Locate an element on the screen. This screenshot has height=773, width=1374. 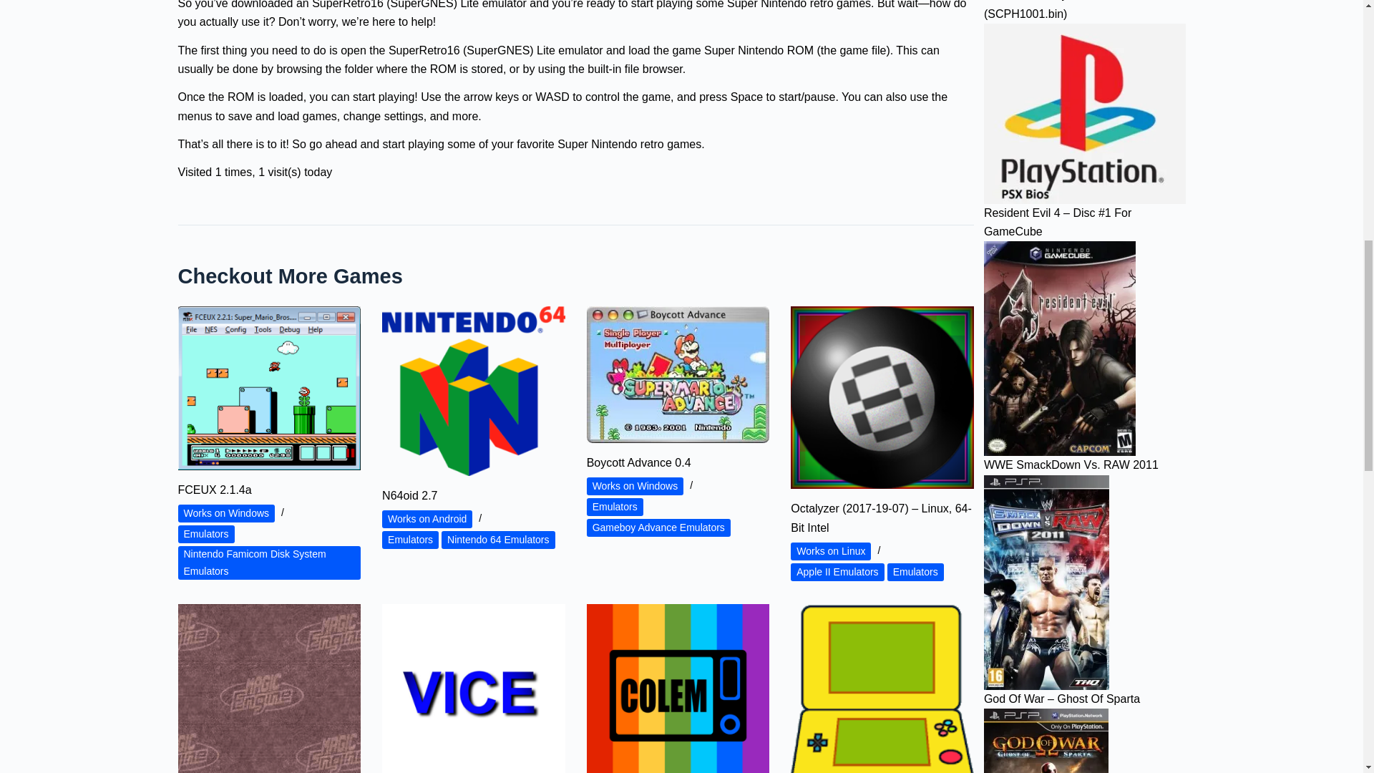
God Of War - Ghost Of Sparta is located at coordinates (1046, 741).